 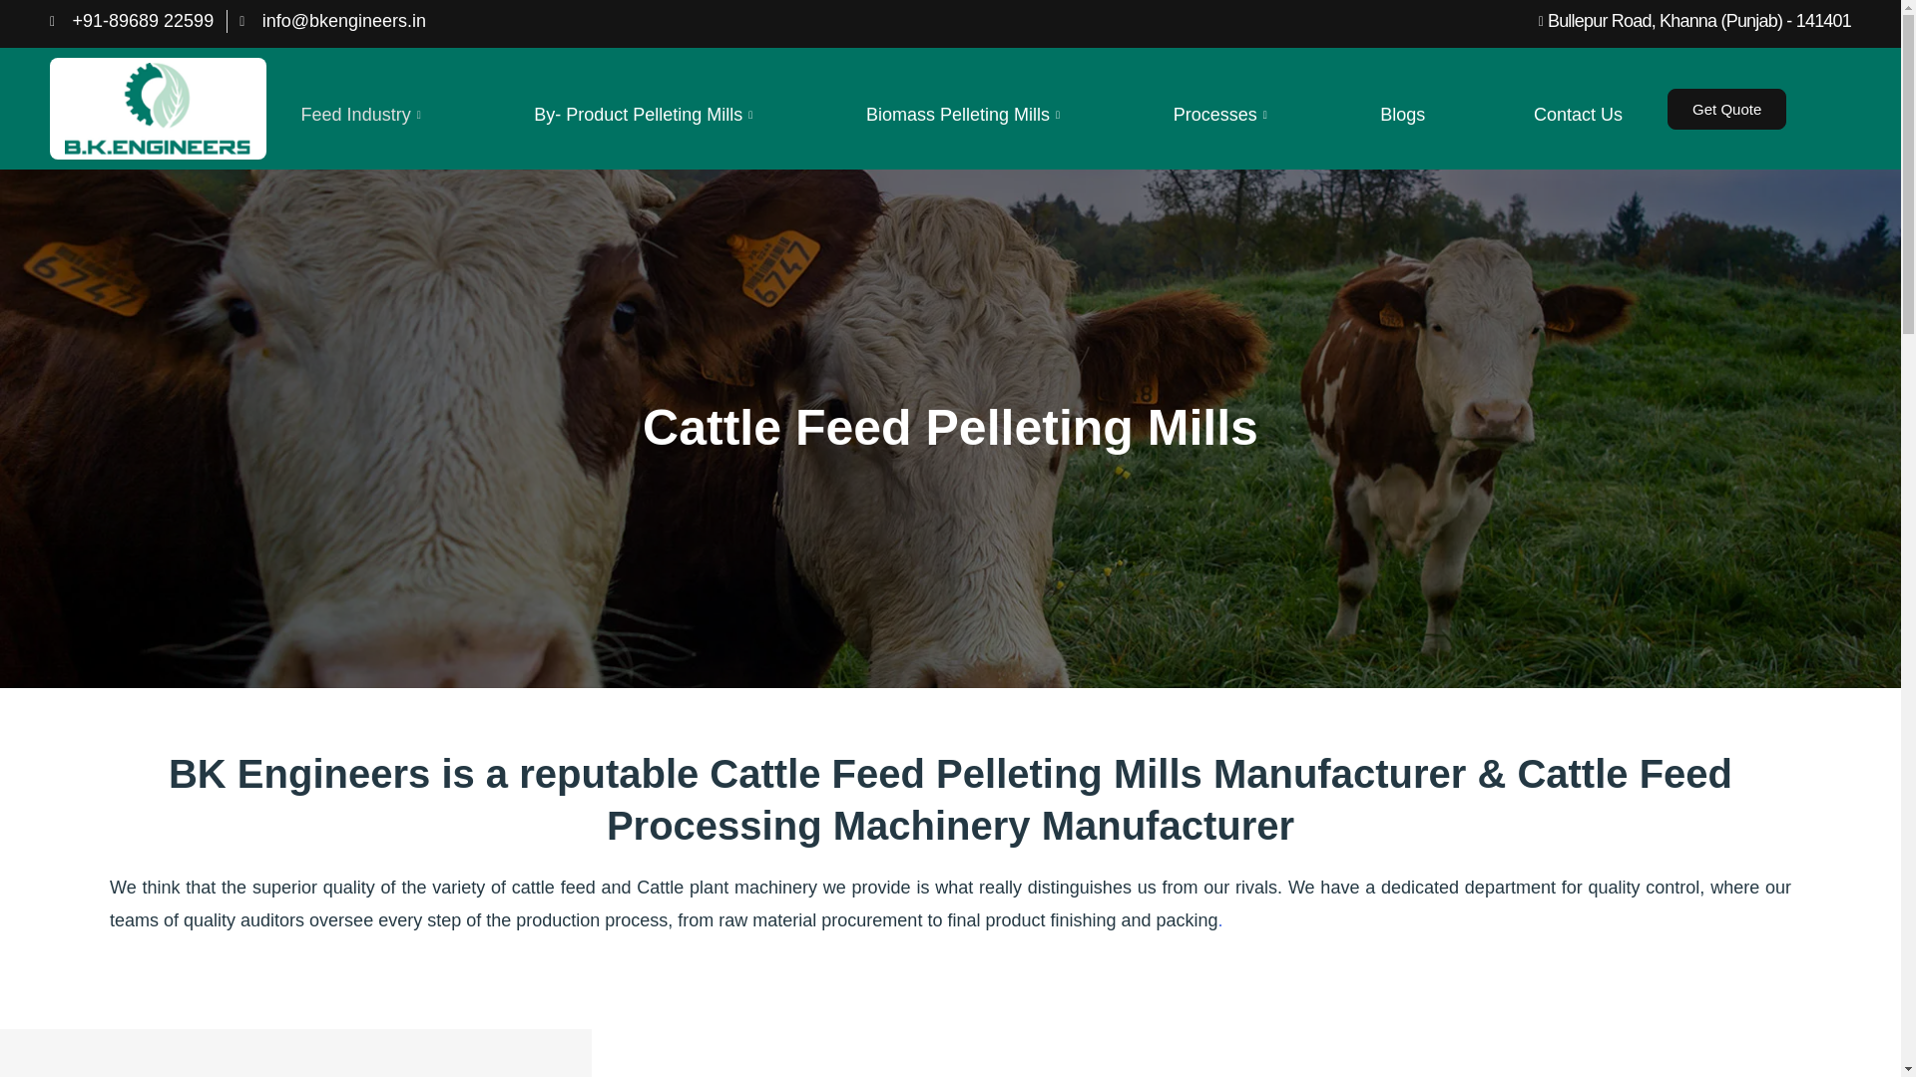 What do you see at coordinates (645, 115) in the screenshot?
I see `By- Product Pelleting Mills` at bounding box center [645, 115].